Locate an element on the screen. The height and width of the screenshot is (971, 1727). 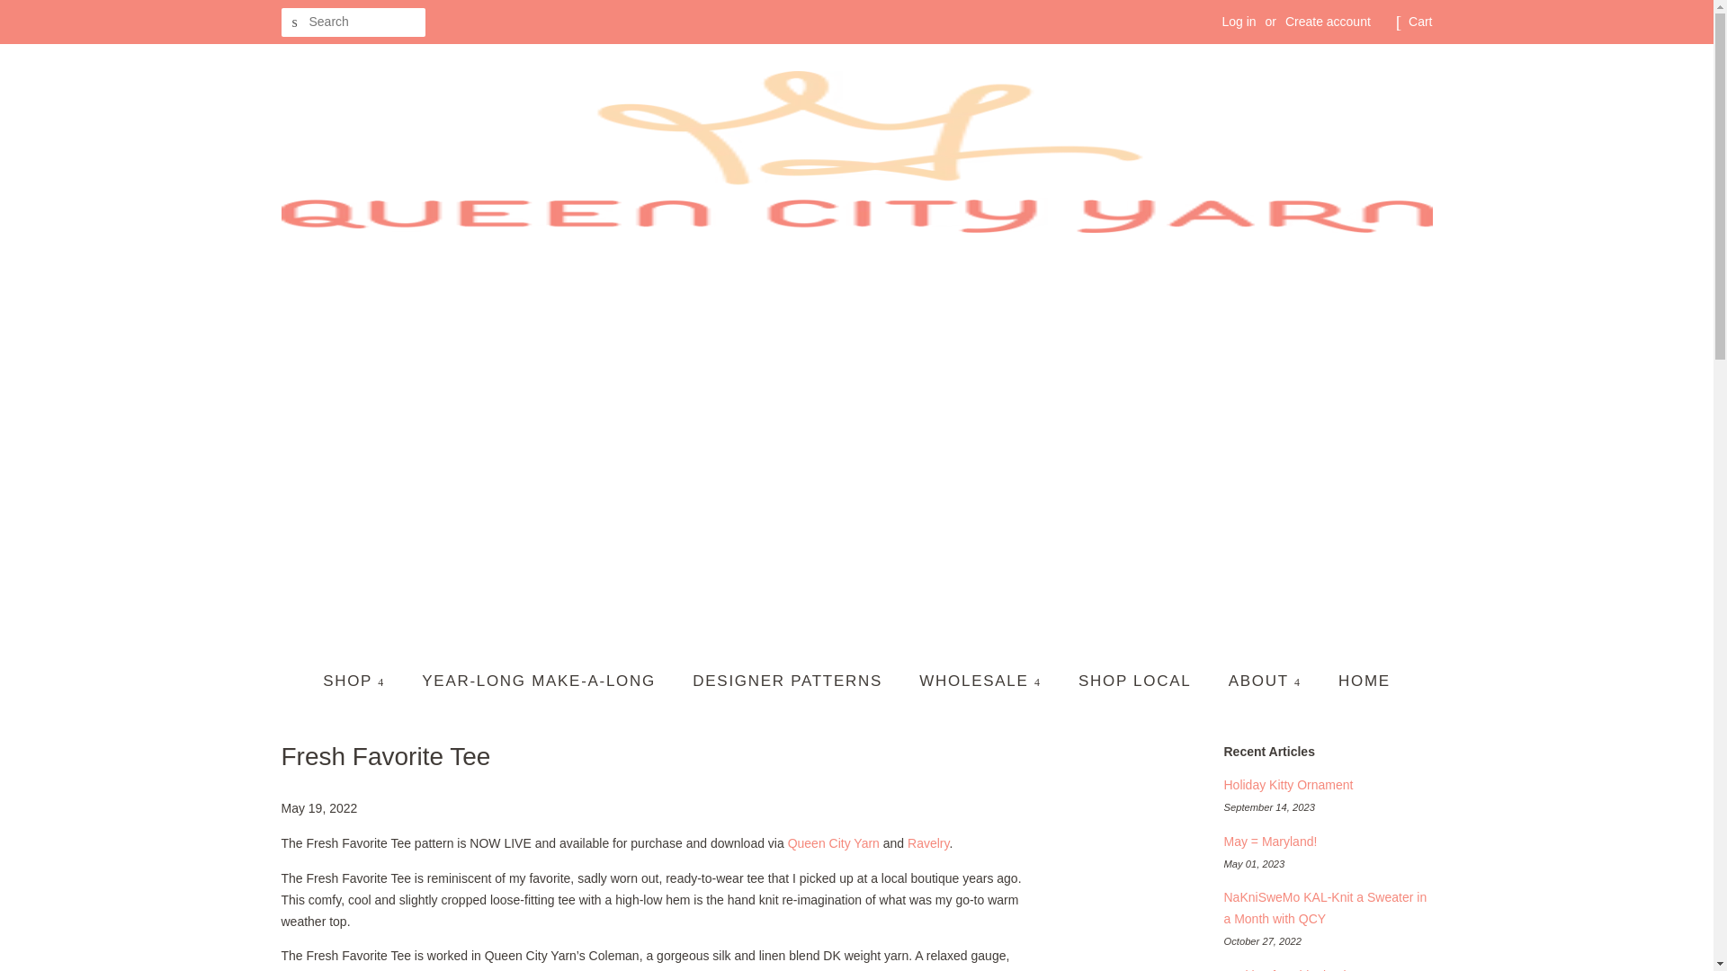
Cart is located at coordinates (1419, 22).